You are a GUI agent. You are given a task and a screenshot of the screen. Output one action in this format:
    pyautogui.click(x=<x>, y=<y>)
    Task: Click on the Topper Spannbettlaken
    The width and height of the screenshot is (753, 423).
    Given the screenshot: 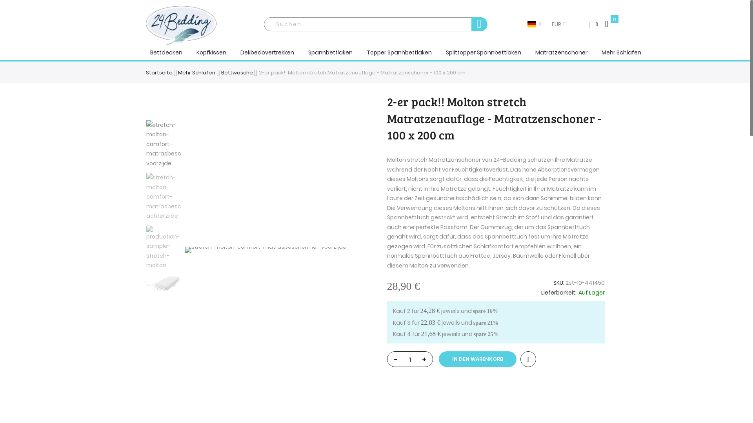 What is the action you would take?
    pyautogui.click(x=399, y=52)
    